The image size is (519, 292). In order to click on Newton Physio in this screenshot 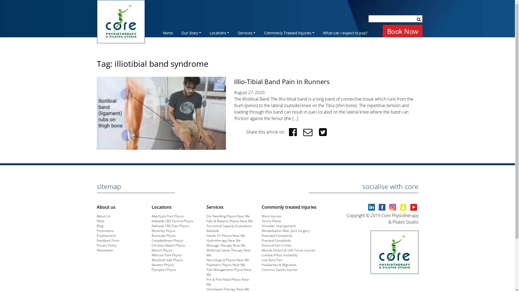, I will do `click(163, 265)`.